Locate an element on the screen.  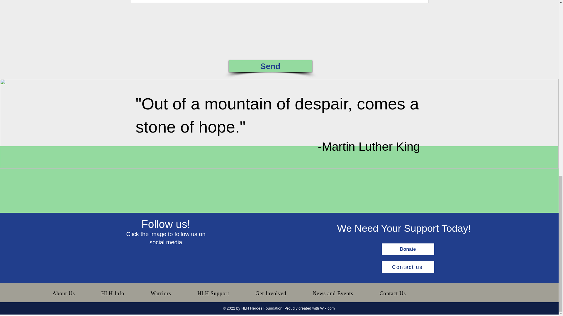
Contact us is located at coordinates (408, 267).